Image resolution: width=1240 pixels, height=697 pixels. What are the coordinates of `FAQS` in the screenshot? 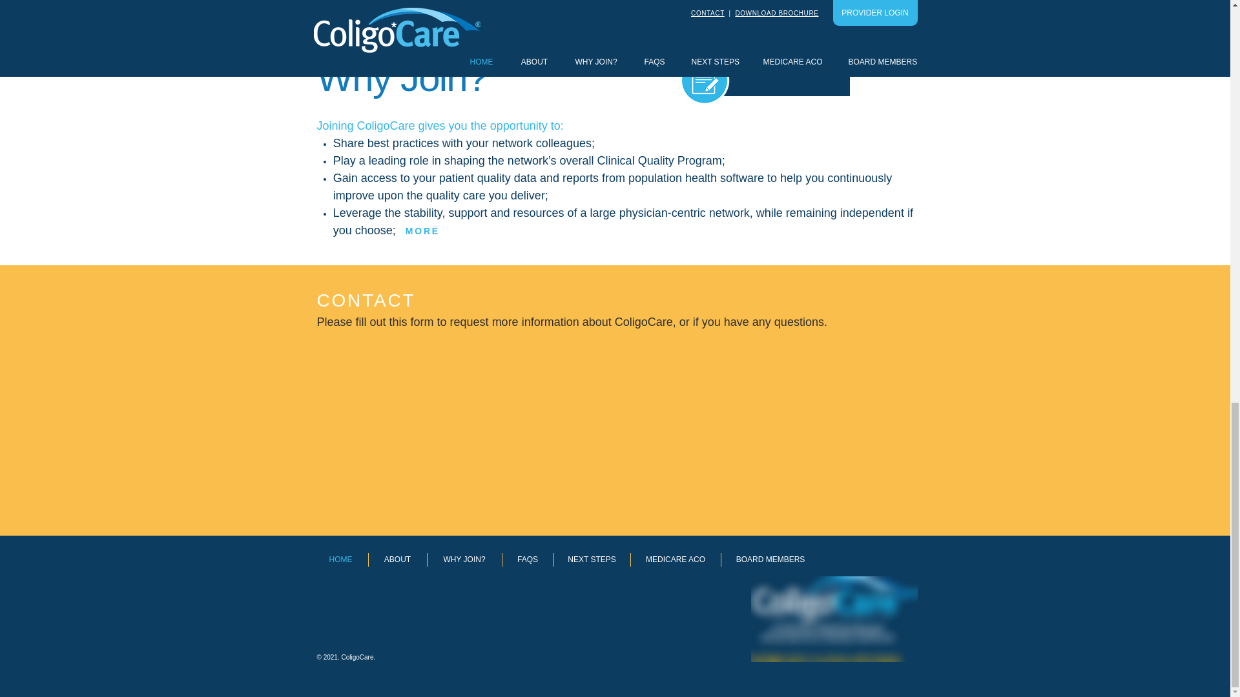 It's located at (527, 560).